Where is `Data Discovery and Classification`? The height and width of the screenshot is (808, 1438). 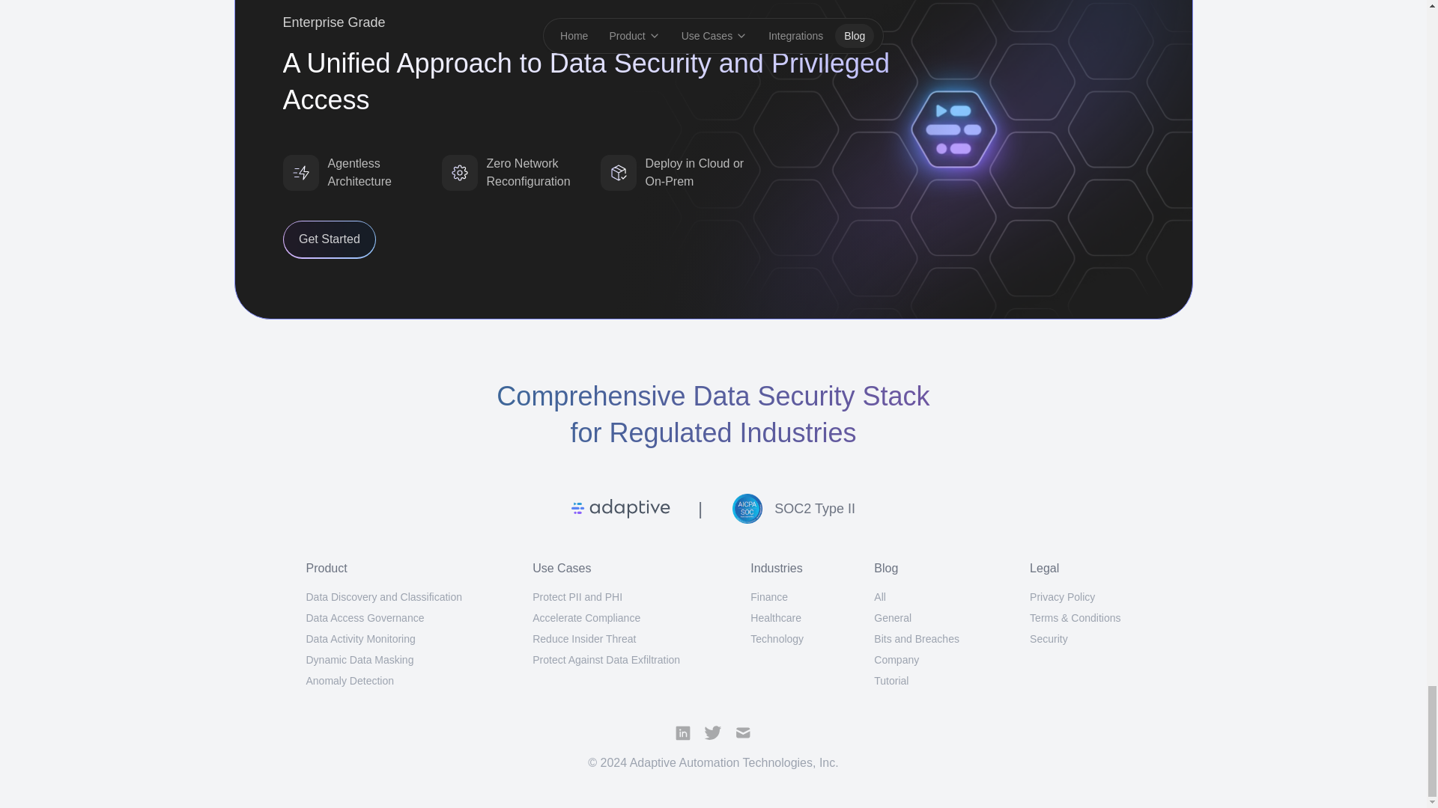 Data Discovery and Classification is located at coordinates (383, 596).